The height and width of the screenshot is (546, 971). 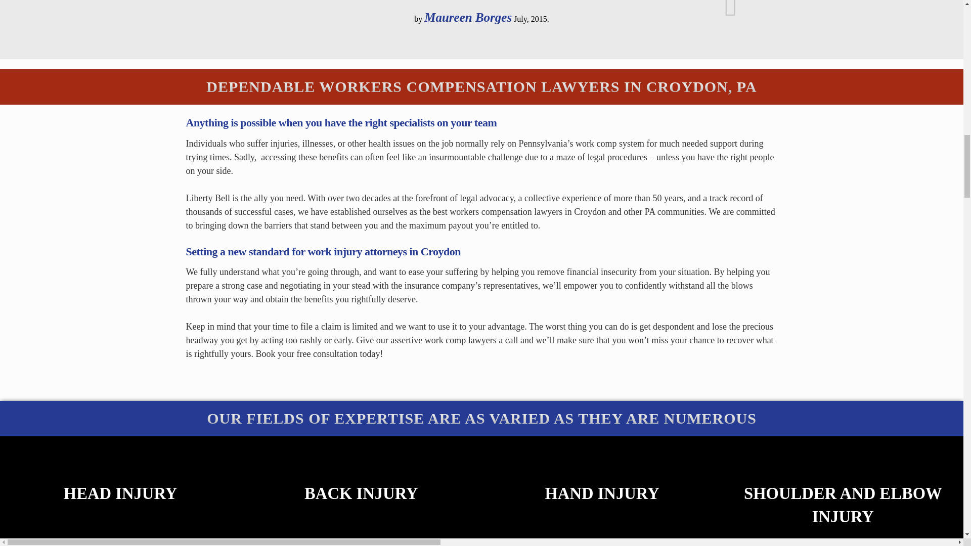 I want to click on Head Injury Attorneys in Philadelphia, so click(x=120, y=491).